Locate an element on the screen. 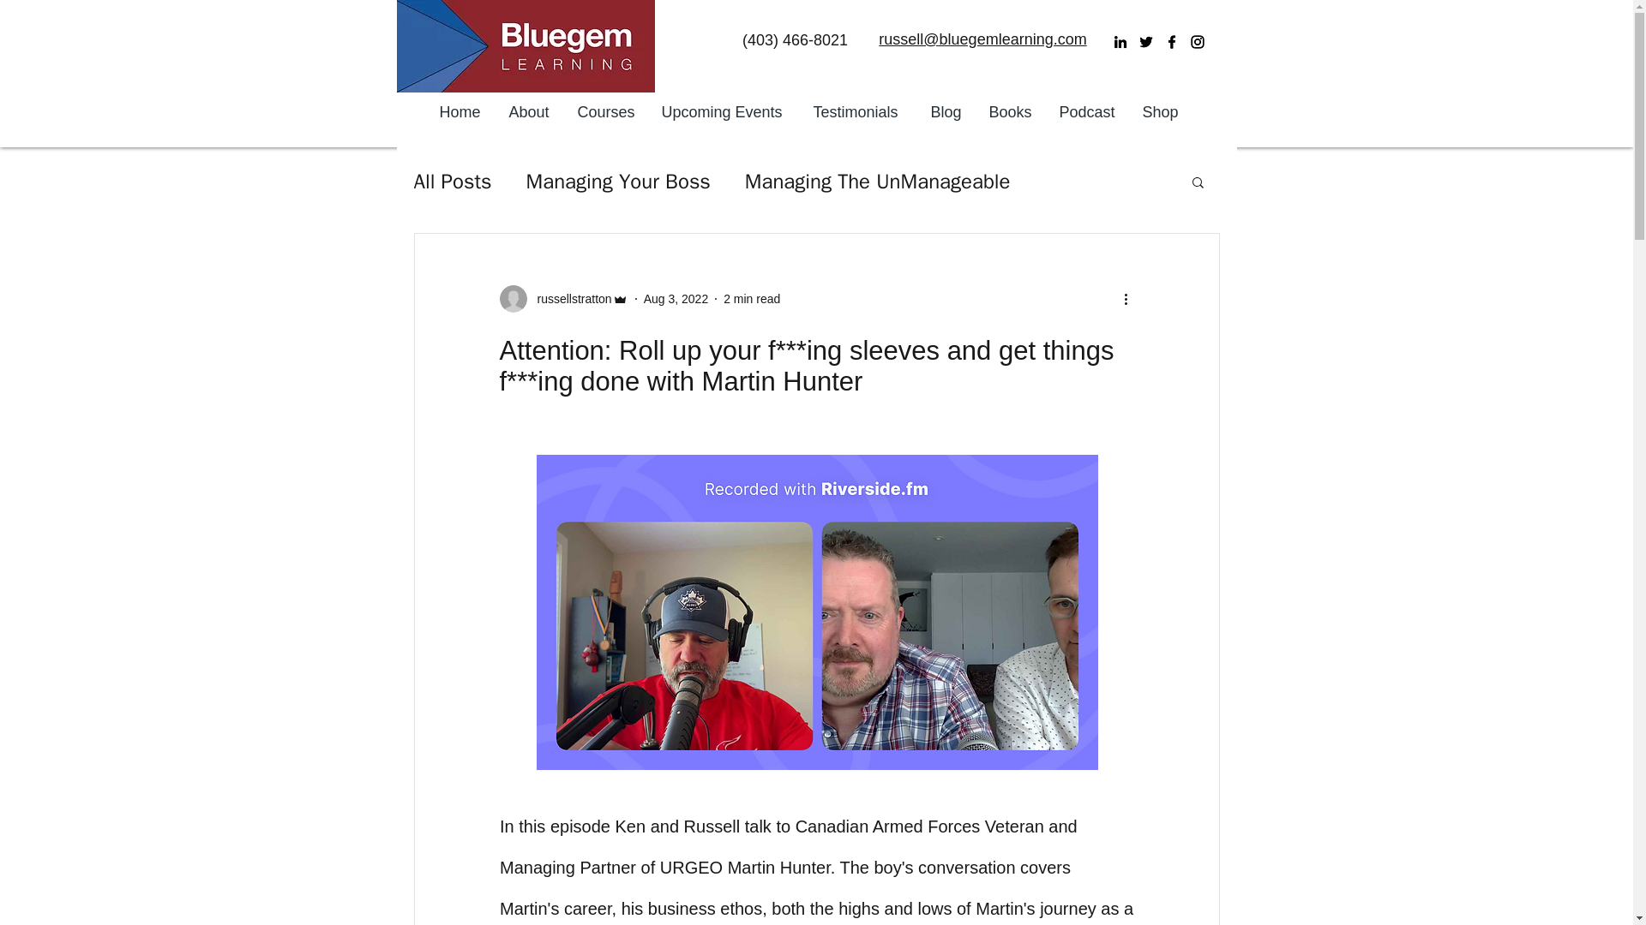  About is located at coordinates (530, 111).